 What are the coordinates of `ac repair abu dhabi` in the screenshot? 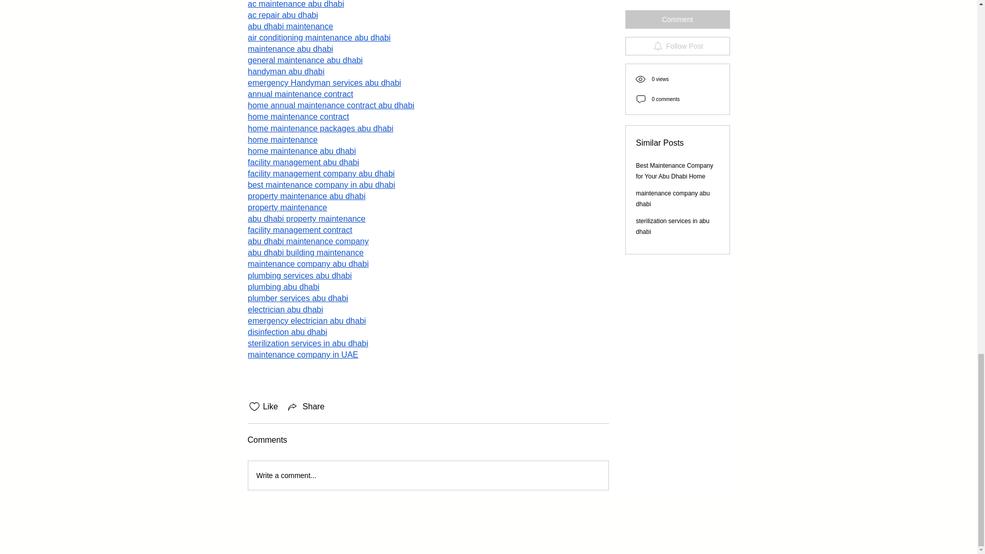 It's located at (282, 14).